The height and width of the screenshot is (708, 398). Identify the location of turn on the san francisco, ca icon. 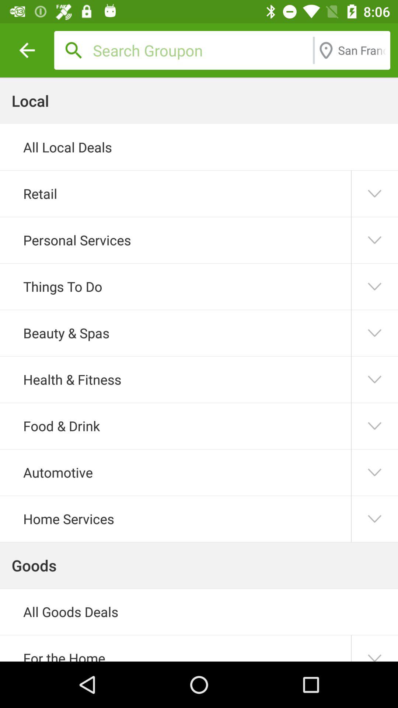
(362, 50).